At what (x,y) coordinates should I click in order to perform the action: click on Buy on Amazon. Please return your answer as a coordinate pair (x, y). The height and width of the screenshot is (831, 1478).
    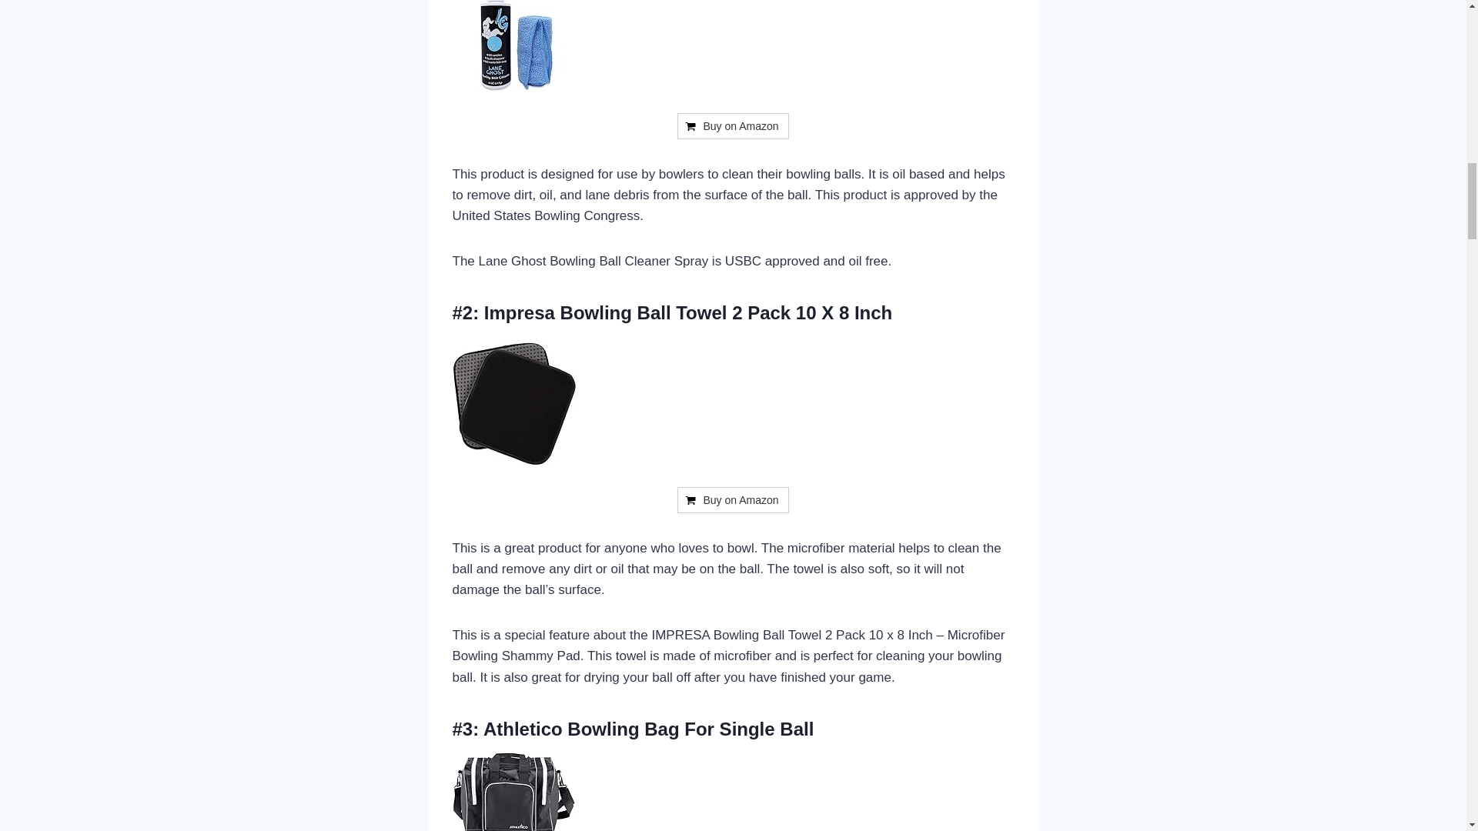
    Looking at the image, I should click on (732, 126).